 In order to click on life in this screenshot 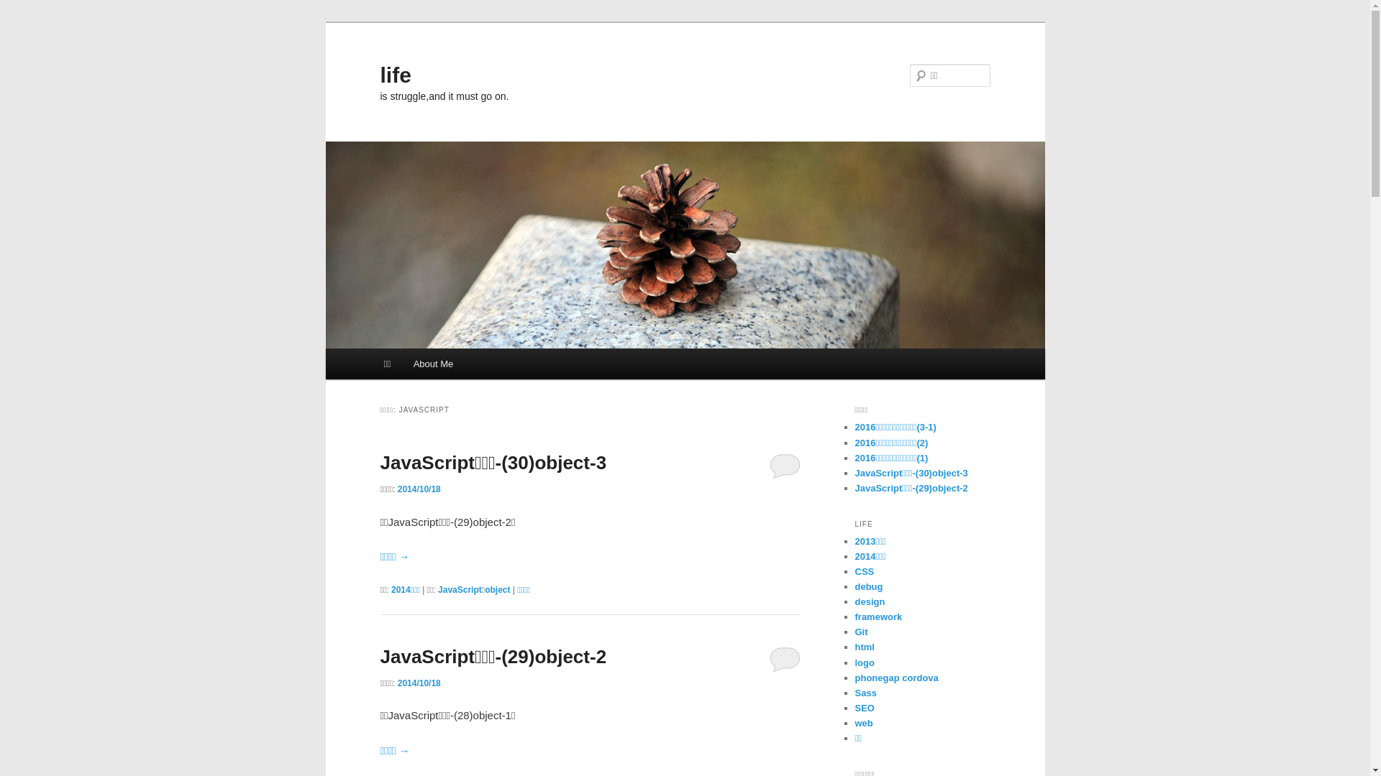, I will do `click(396, 75)`.